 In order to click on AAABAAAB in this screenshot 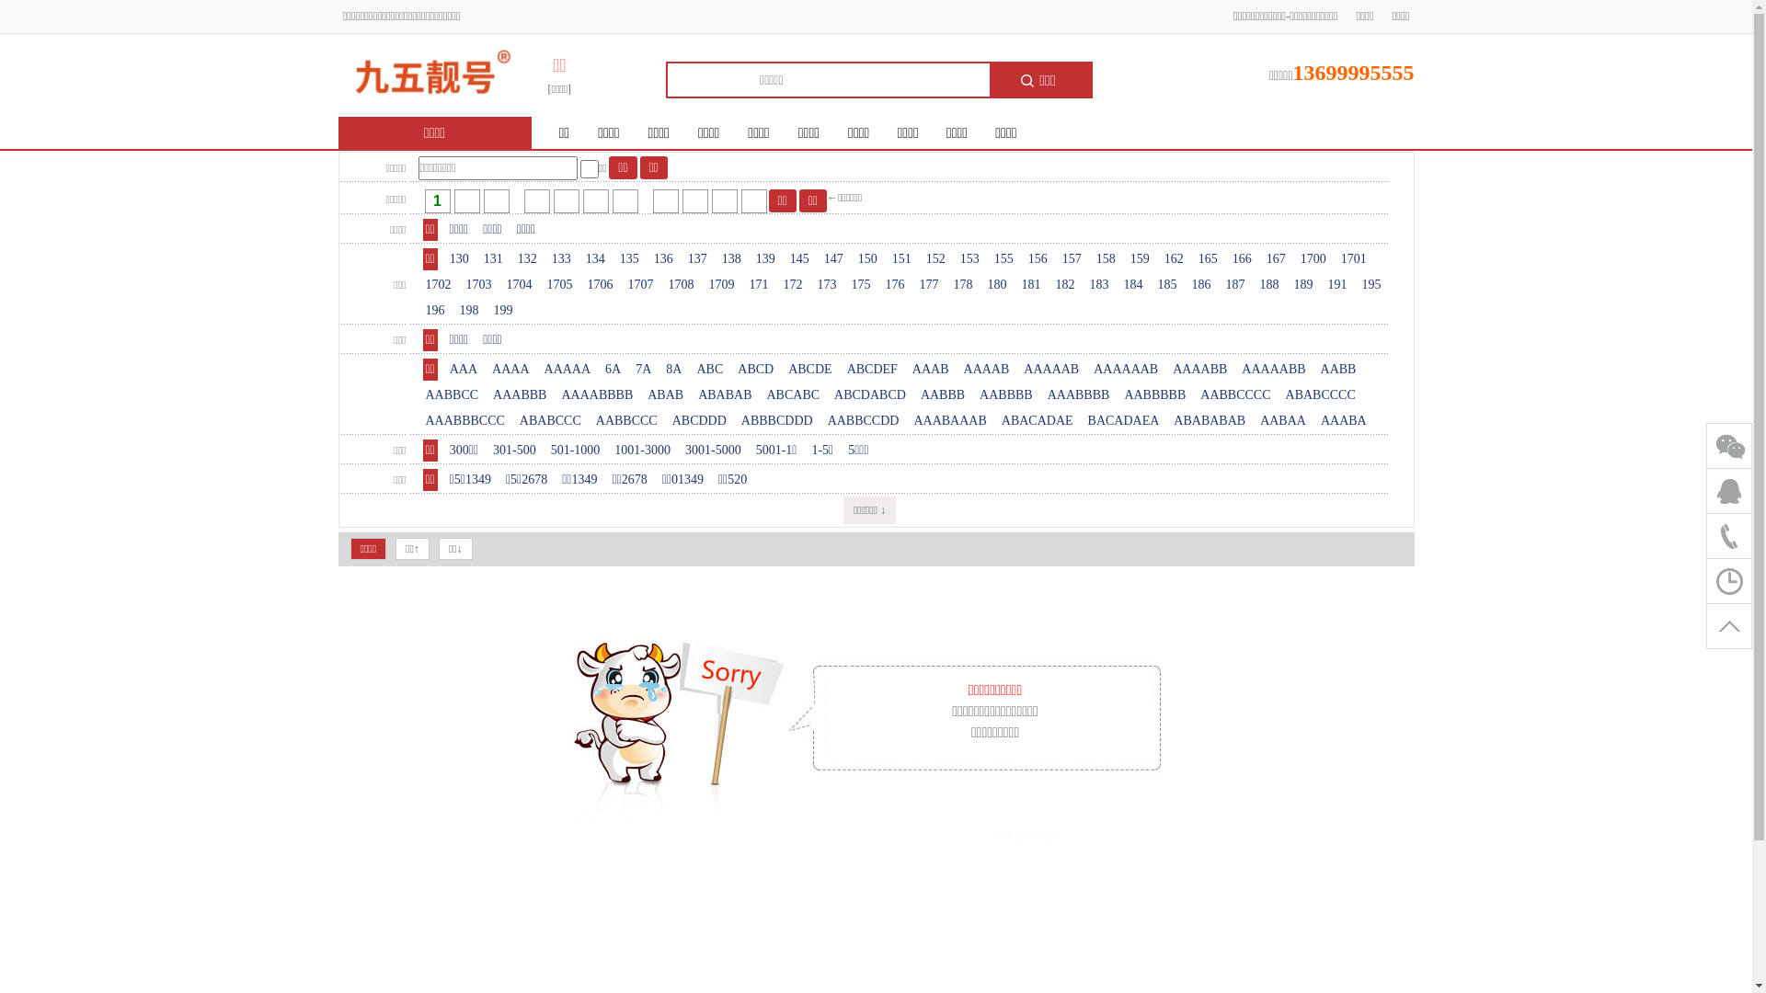, I will do `click(949, 421)`.